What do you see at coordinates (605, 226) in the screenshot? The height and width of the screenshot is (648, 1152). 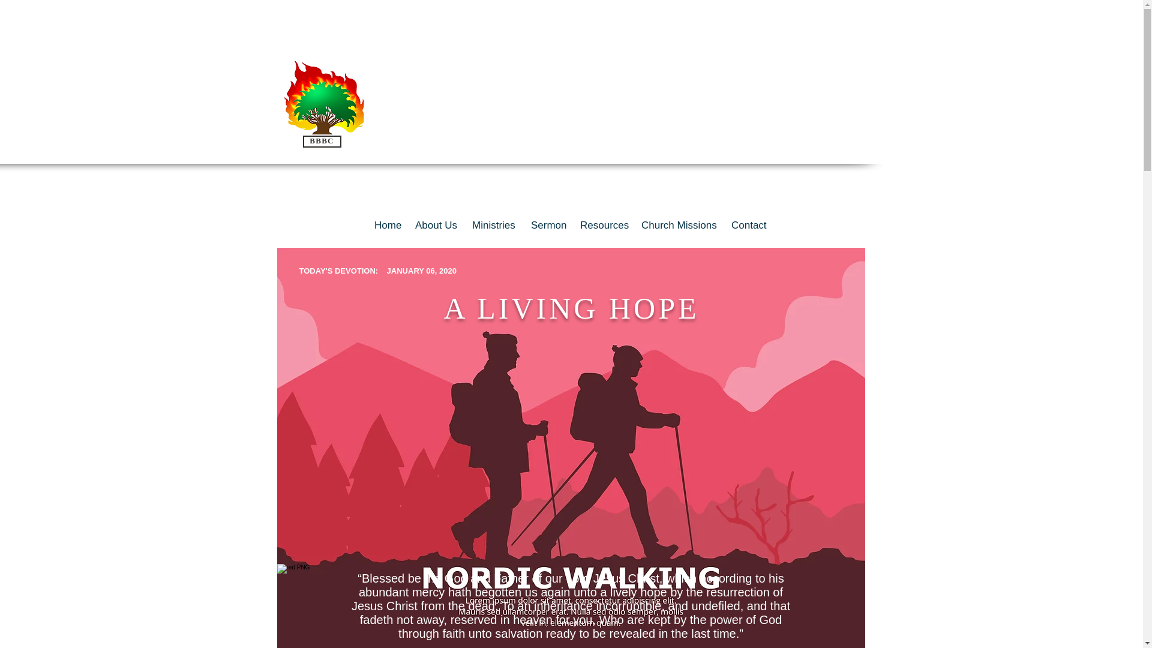 I see `Resources` at bounding box center [605, 226].